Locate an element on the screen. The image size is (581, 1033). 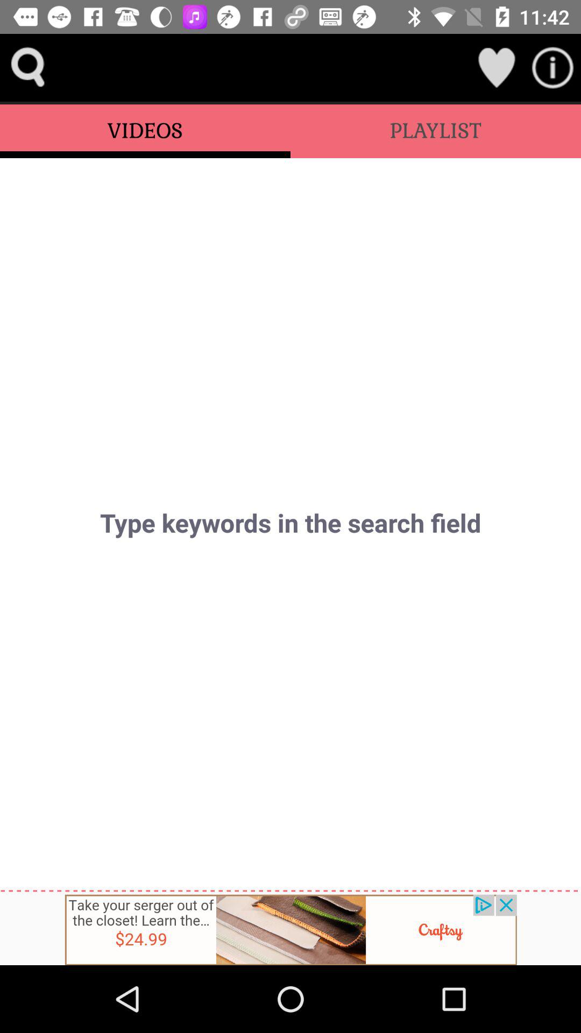
search is located at coordinates (28, 68).